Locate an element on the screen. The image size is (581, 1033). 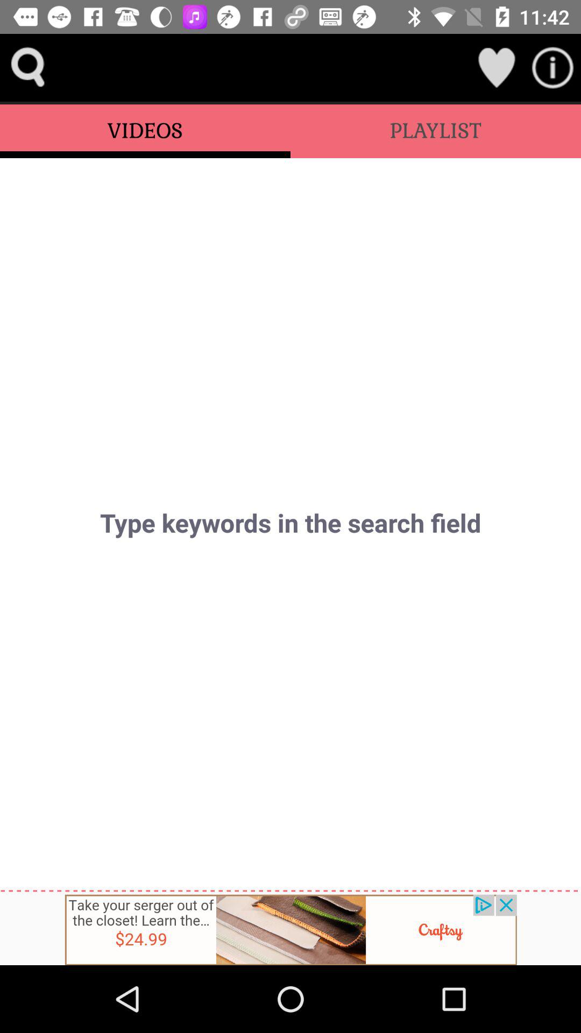
search is located at coordinates (28, 68).